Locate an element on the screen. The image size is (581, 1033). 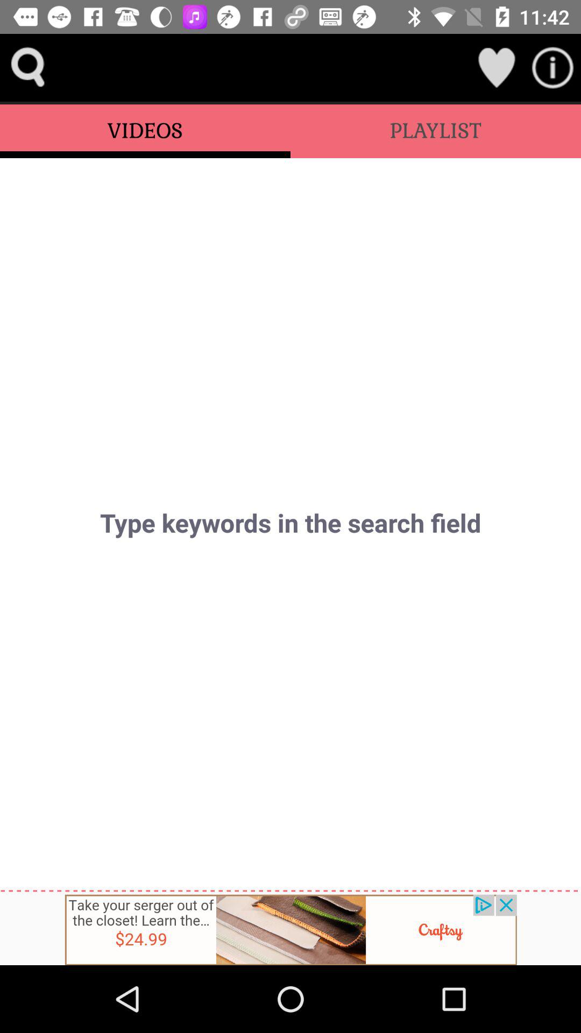
search is located at coordinates (28, 68).